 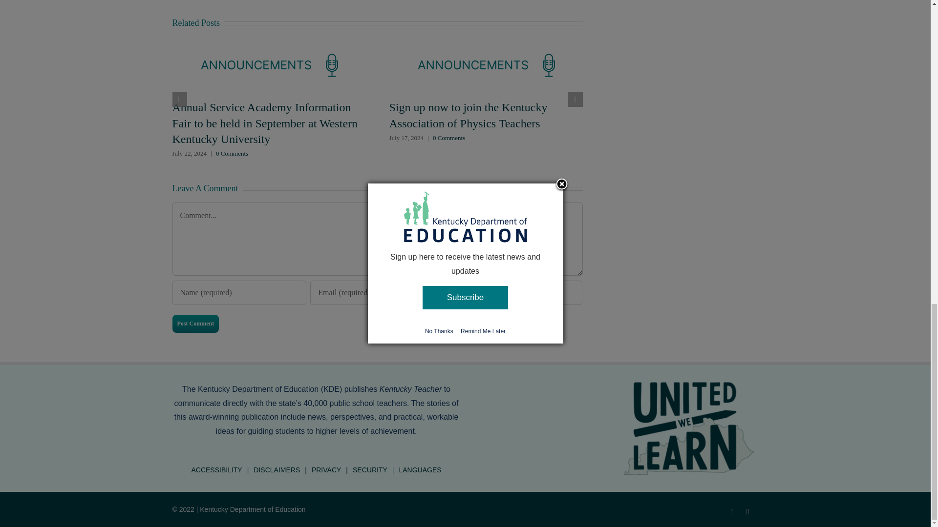 I want to click on Post Comment, so click(x=195, y=323).